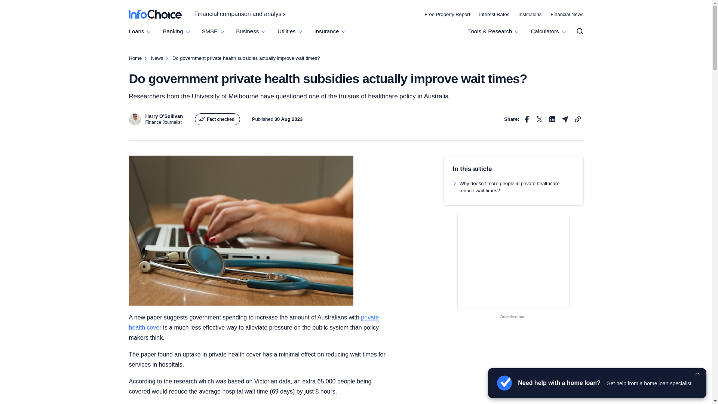 This screenshot has width=718, height=404. What do you see at coordinates (565, 119) in the screenshot?
I see `Share via Email` at bounding box center [565, 119].